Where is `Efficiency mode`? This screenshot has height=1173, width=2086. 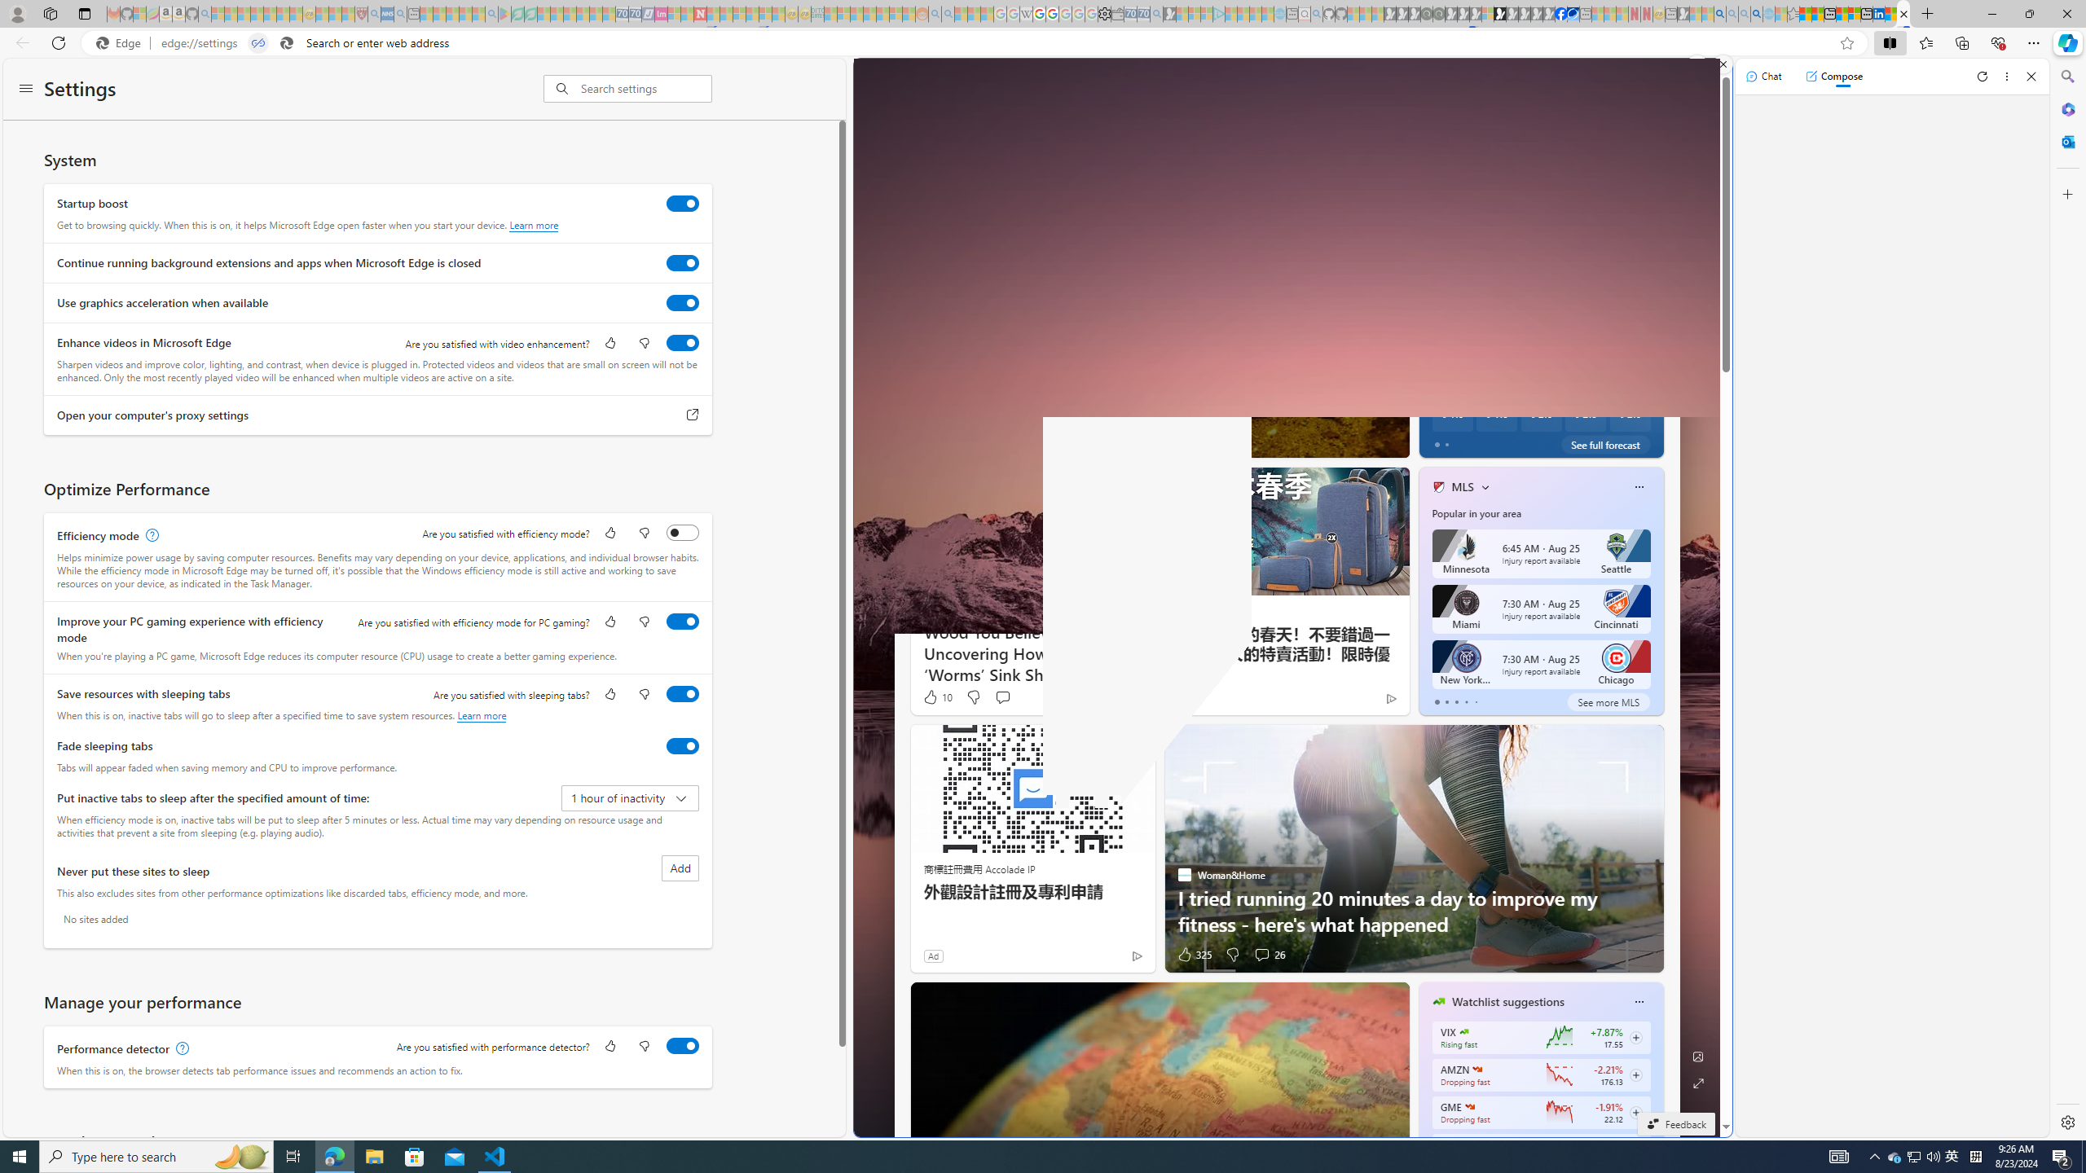
Efficiency mode is located at coordinates (683, 532).